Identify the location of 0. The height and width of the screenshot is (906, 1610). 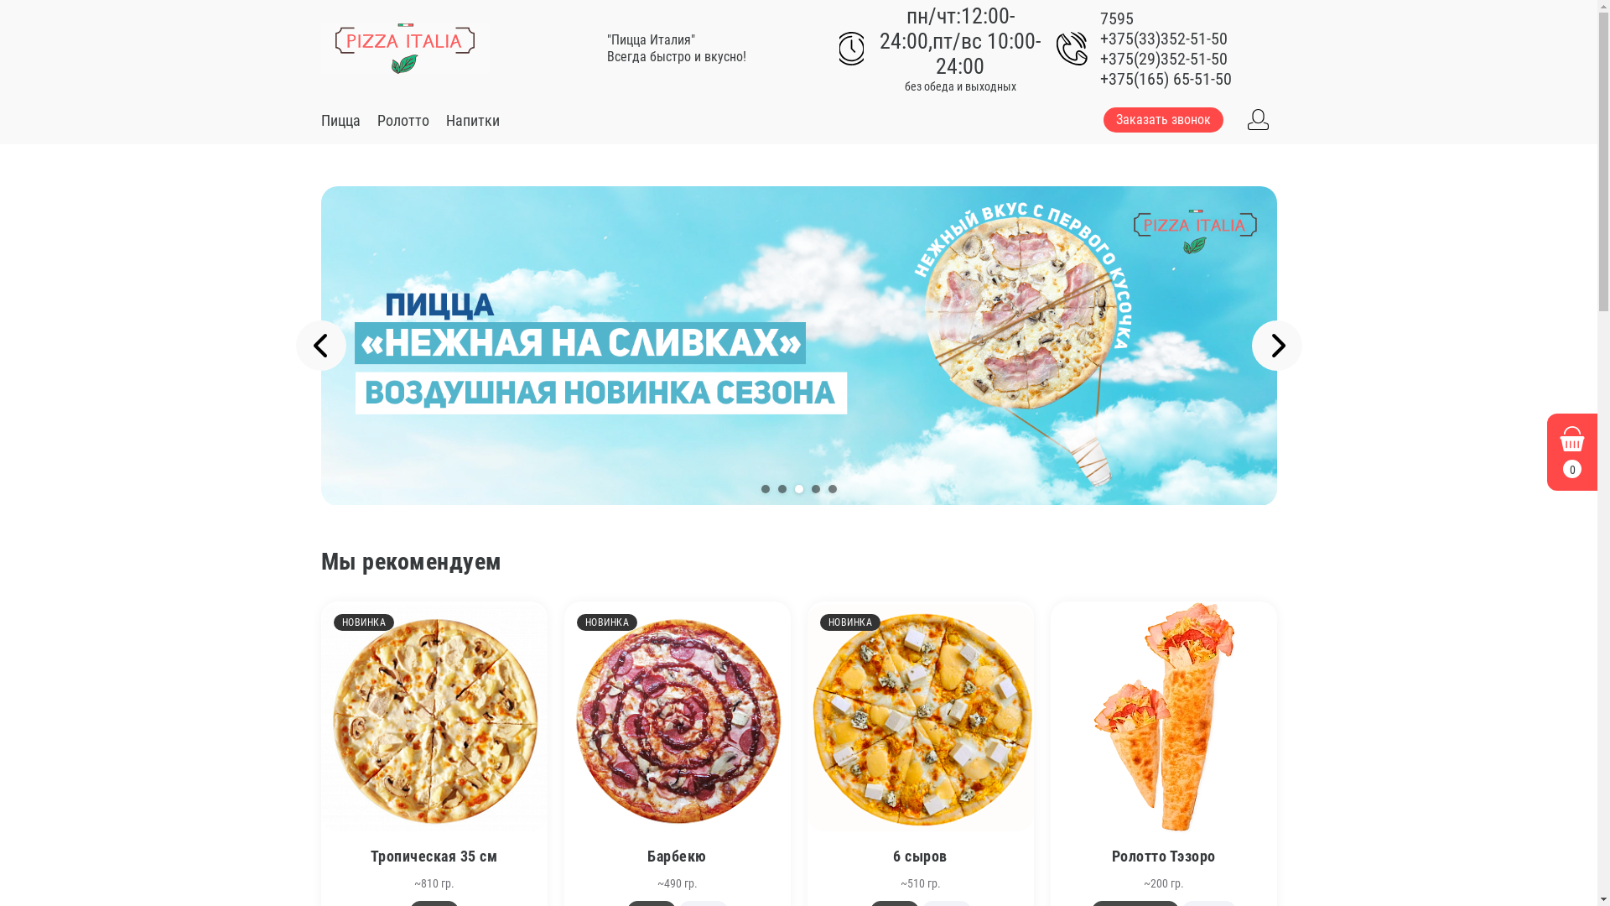
(1572, 452).